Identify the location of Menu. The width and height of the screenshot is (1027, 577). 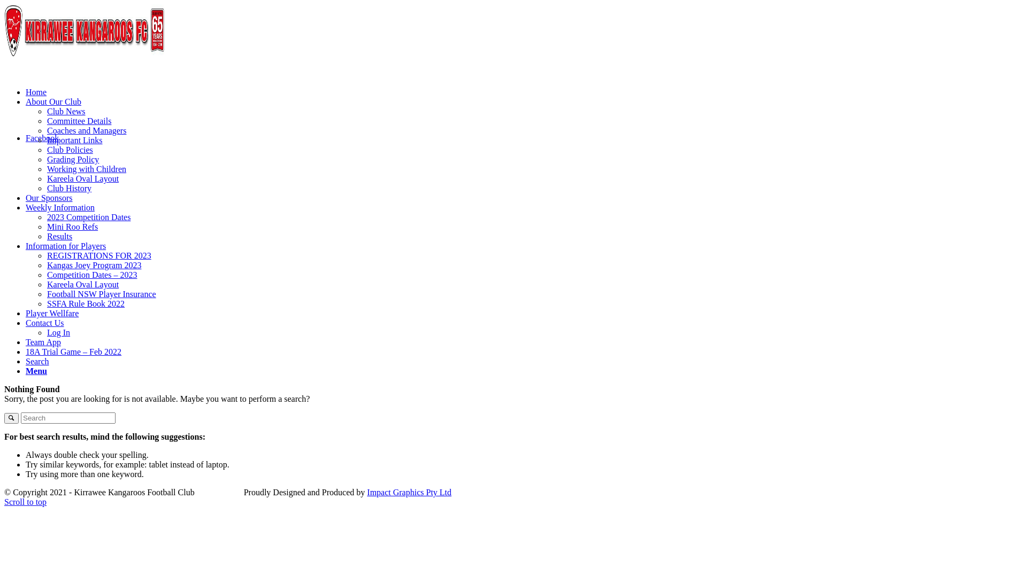
(36, 371).